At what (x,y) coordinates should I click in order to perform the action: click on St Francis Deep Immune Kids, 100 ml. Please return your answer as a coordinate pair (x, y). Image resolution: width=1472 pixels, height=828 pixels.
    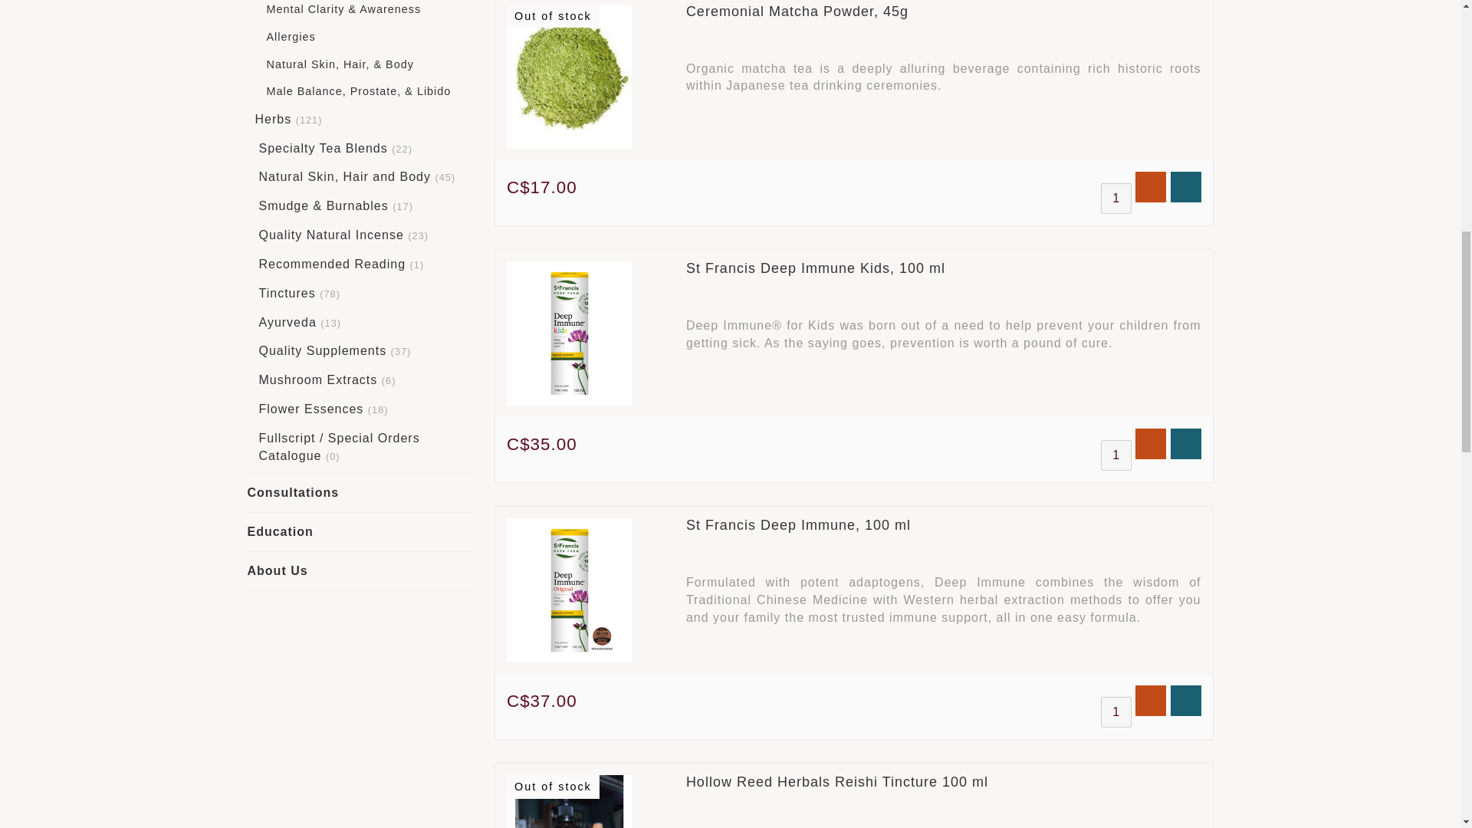
    Looking at the image, I should click on (815, 268).